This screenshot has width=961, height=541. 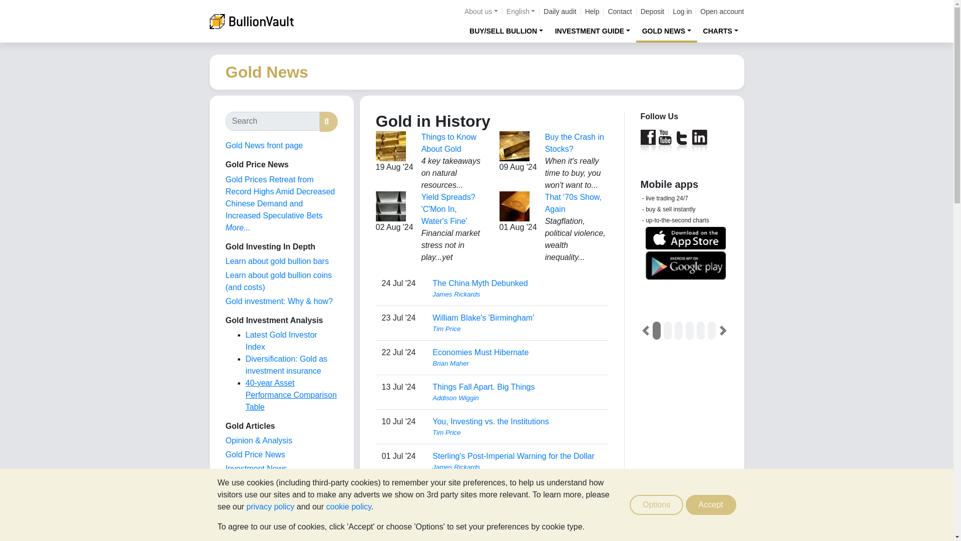 What do you see at coordinates (619, 12) in the screenshot?
I see `Contact` at bounding box center [619, 12].